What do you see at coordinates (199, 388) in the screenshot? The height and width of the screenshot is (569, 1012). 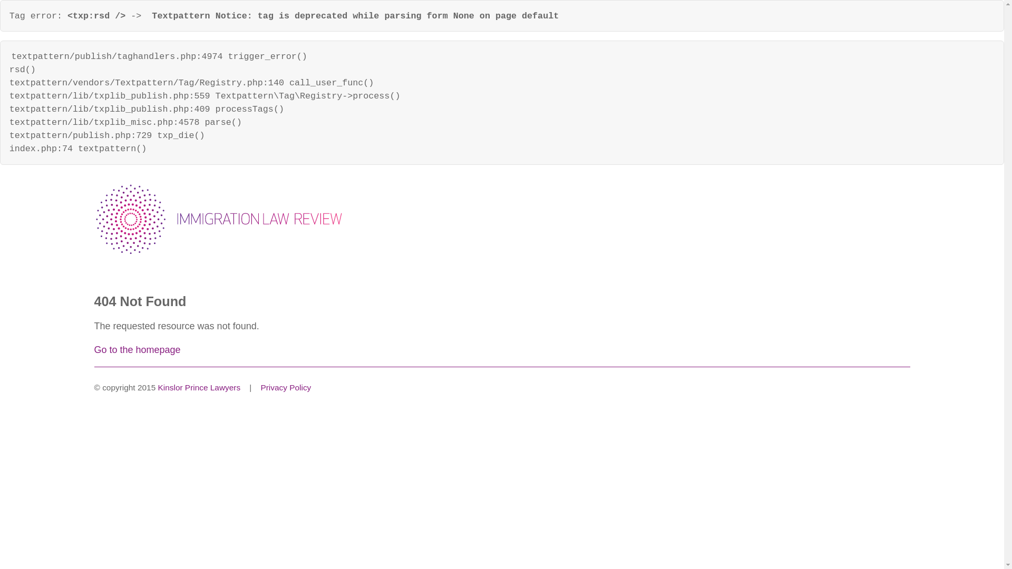 I see `Kinslor Prince Lawyers` at bounding box center [199, 388].